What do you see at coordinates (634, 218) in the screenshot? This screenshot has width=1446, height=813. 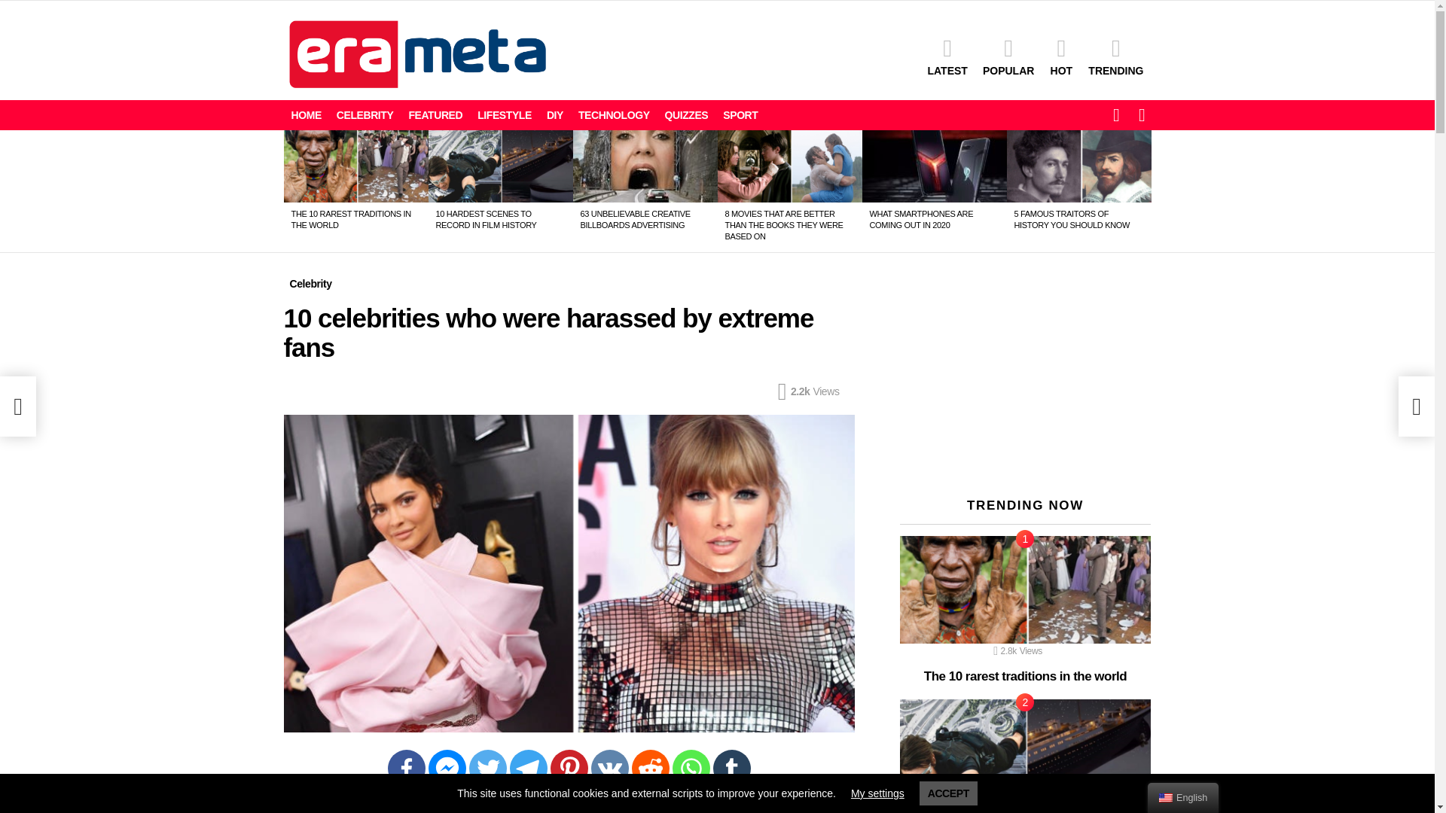 I see `63 UNBELIEVABLE CREATIVE BILLBOARDS ADVERTISING` at bounding box center [634, 218].